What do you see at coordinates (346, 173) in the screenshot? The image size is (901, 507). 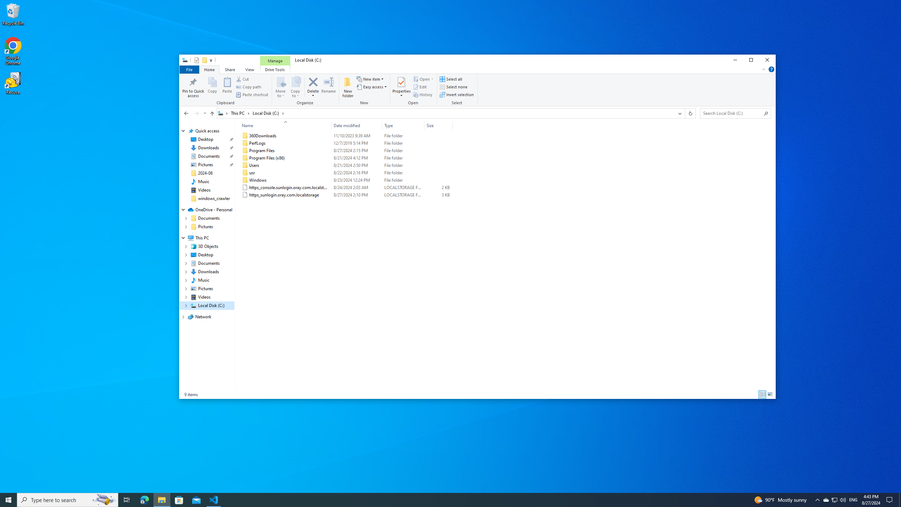 I see `usr` at bounding box center [346, 173].